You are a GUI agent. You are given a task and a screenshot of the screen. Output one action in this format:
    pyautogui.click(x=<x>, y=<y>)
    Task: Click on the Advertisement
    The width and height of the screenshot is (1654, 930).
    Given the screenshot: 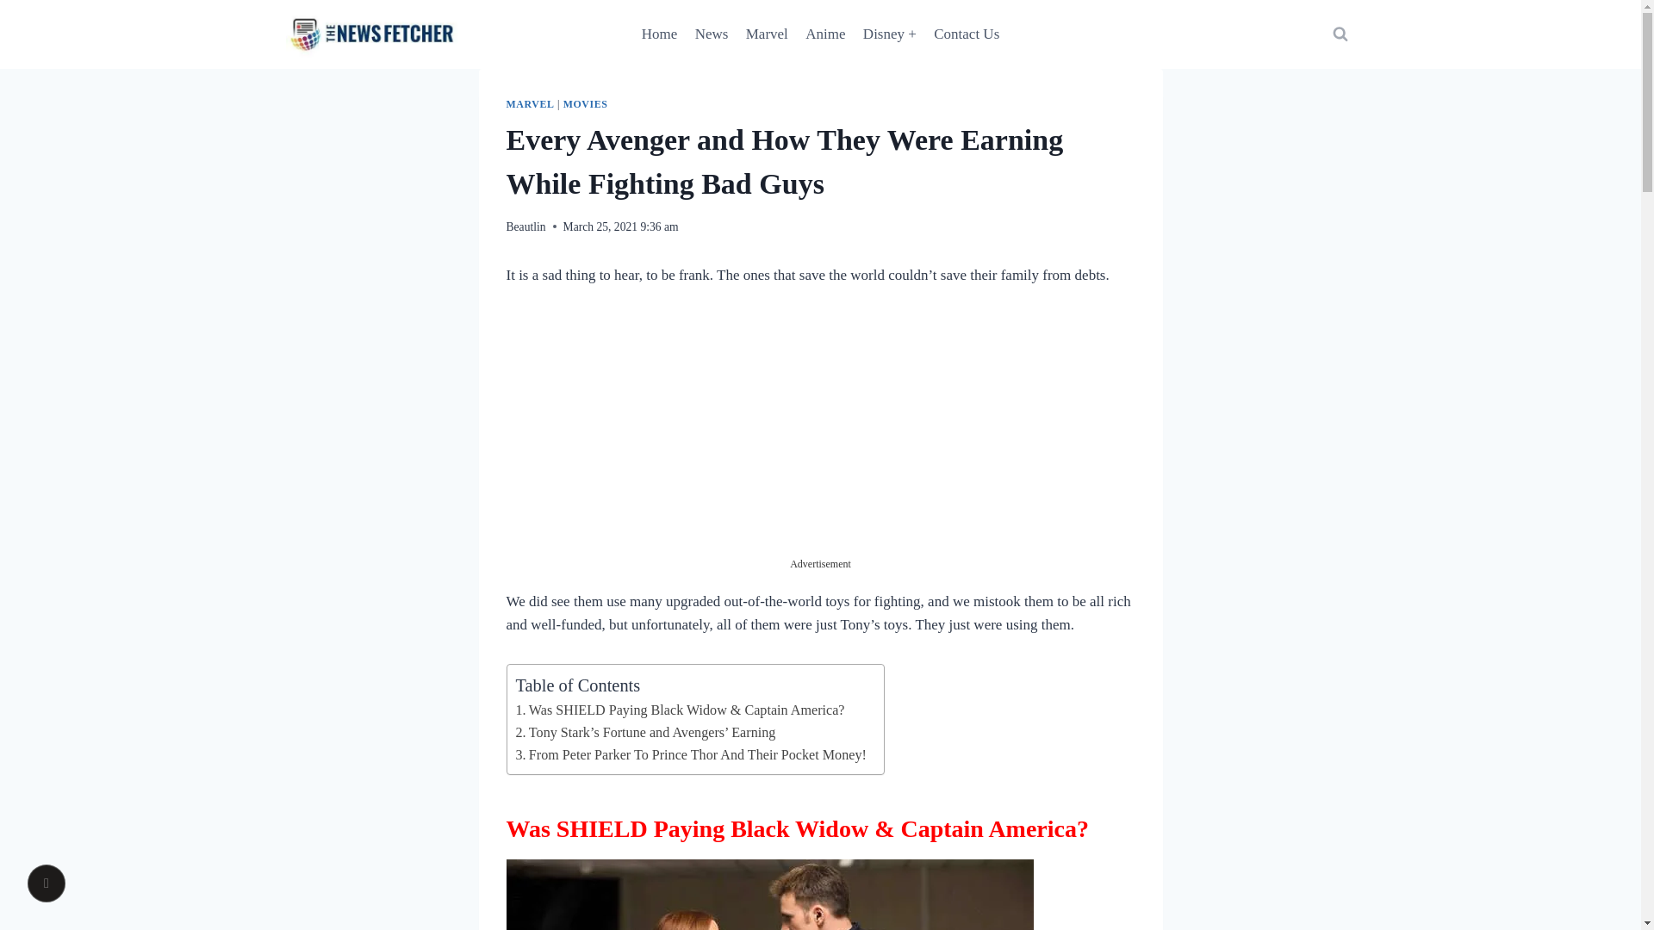 What is the action you would take?
    pyautogui.click(x=819, y=436)
    